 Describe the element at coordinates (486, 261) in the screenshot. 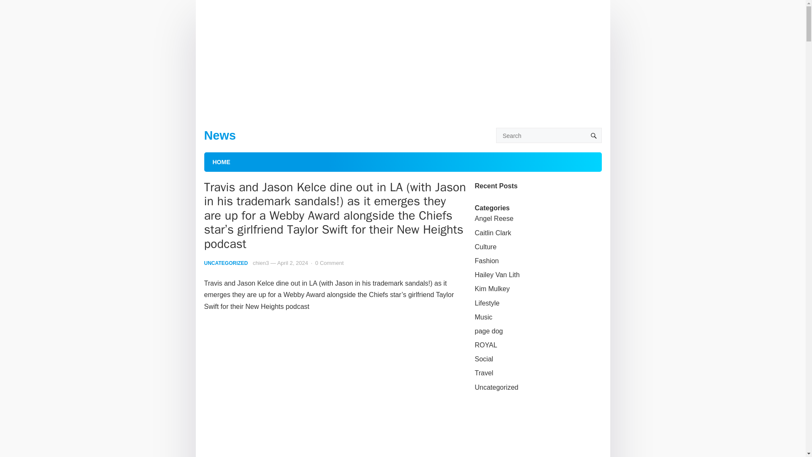

I see `Fashion` at that location.